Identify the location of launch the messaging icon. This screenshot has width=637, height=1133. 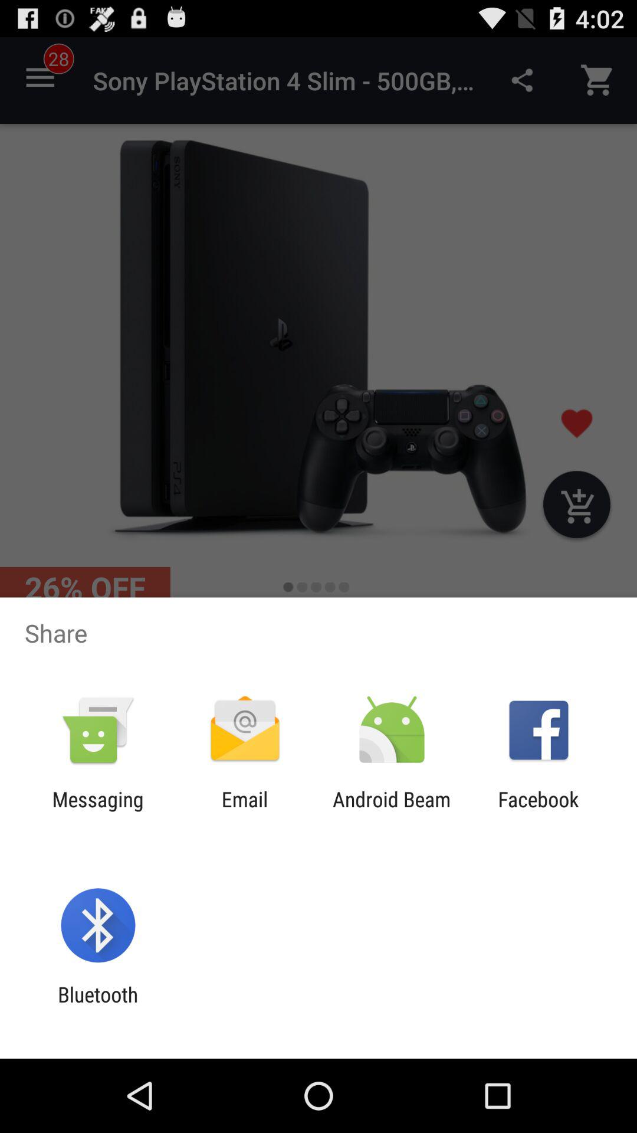
(98, 811).